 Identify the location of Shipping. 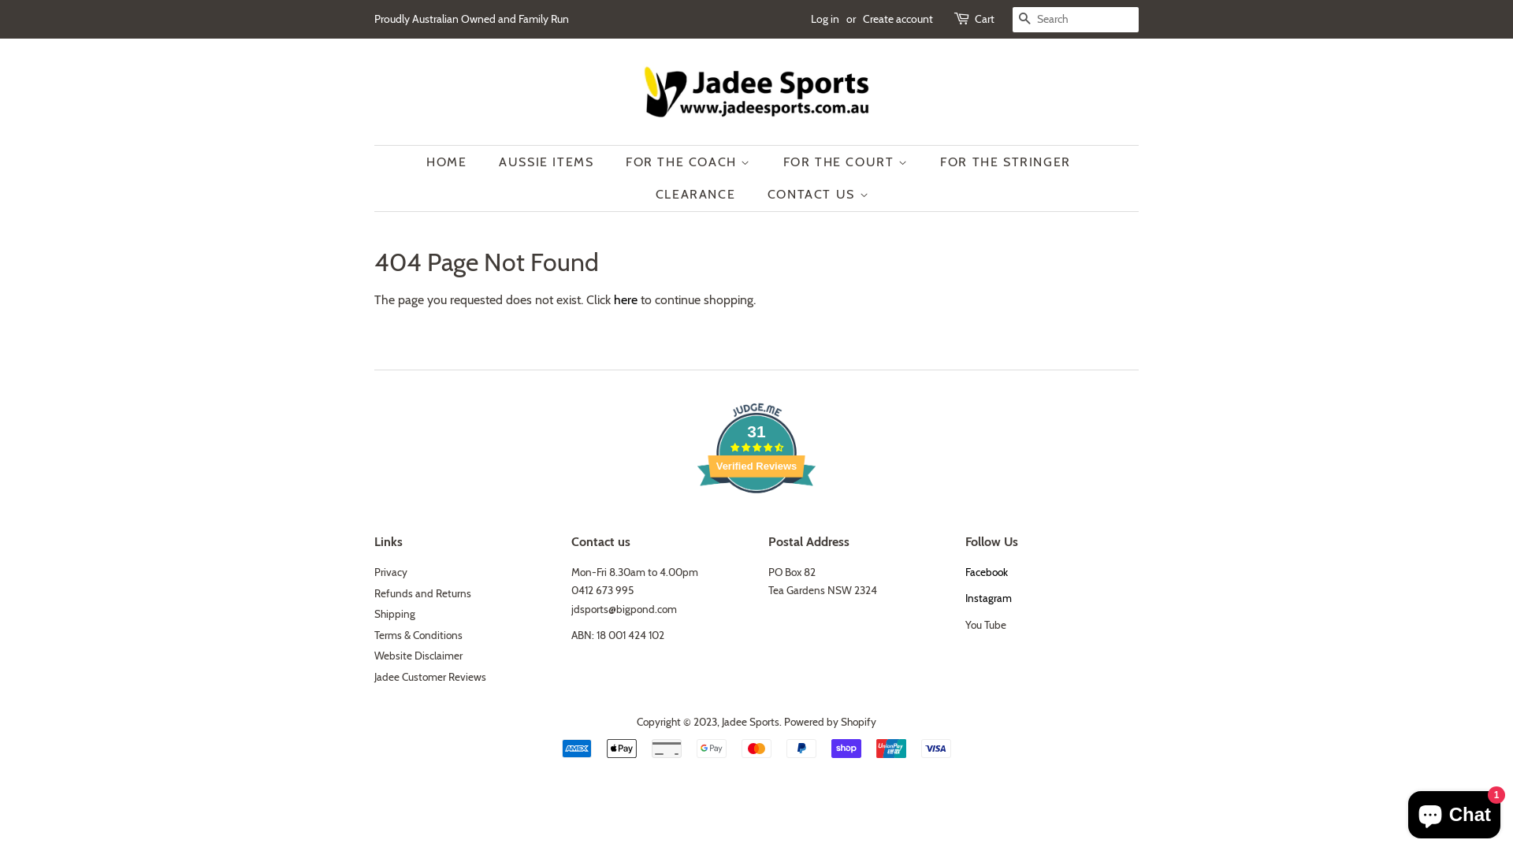
(395, 614).